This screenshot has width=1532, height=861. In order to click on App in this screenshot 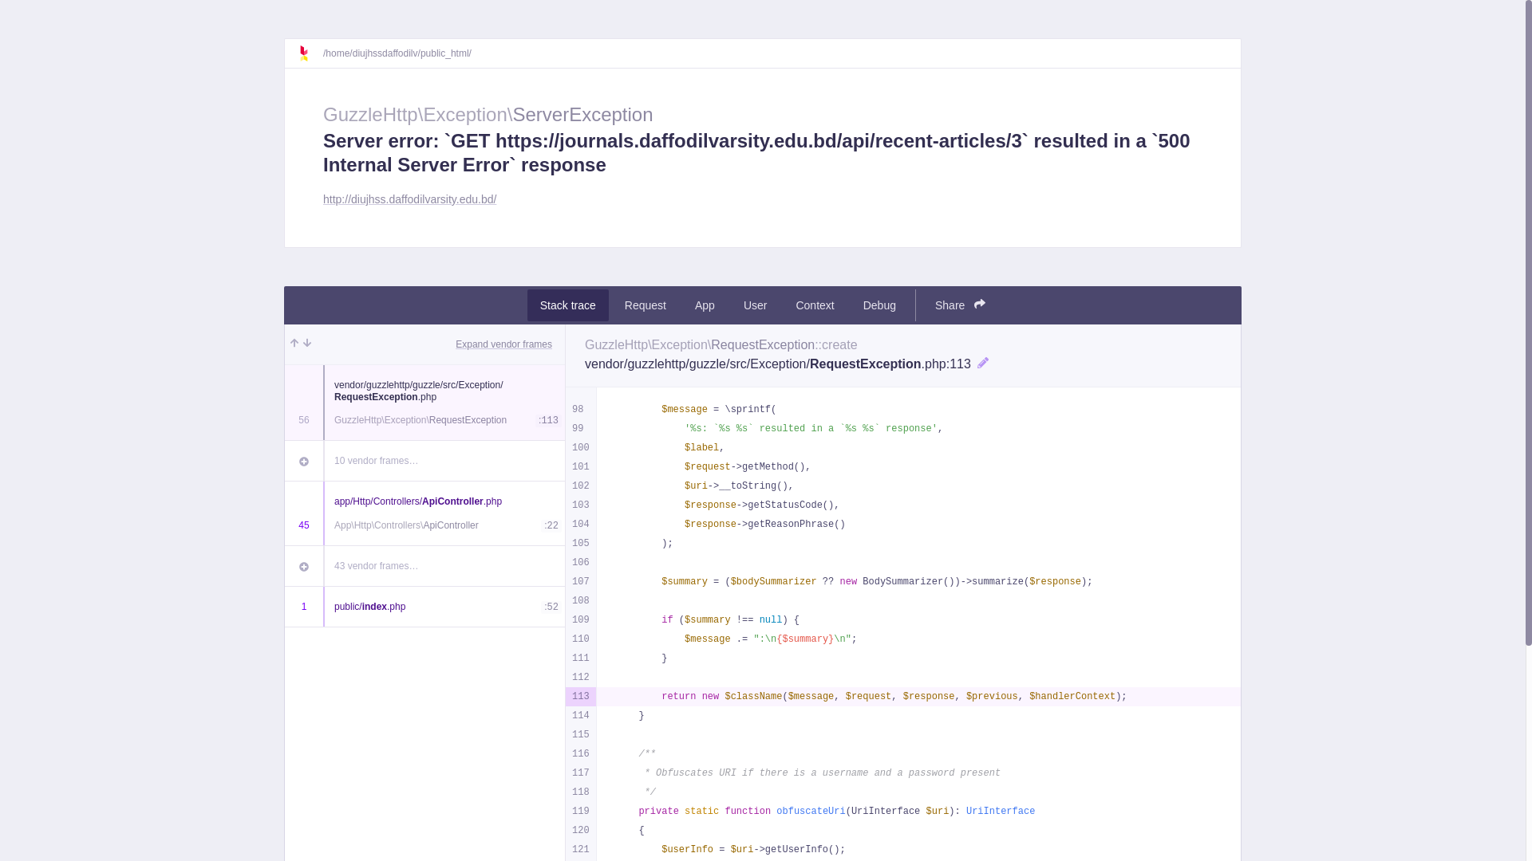, I will do `click(705, 305)`.